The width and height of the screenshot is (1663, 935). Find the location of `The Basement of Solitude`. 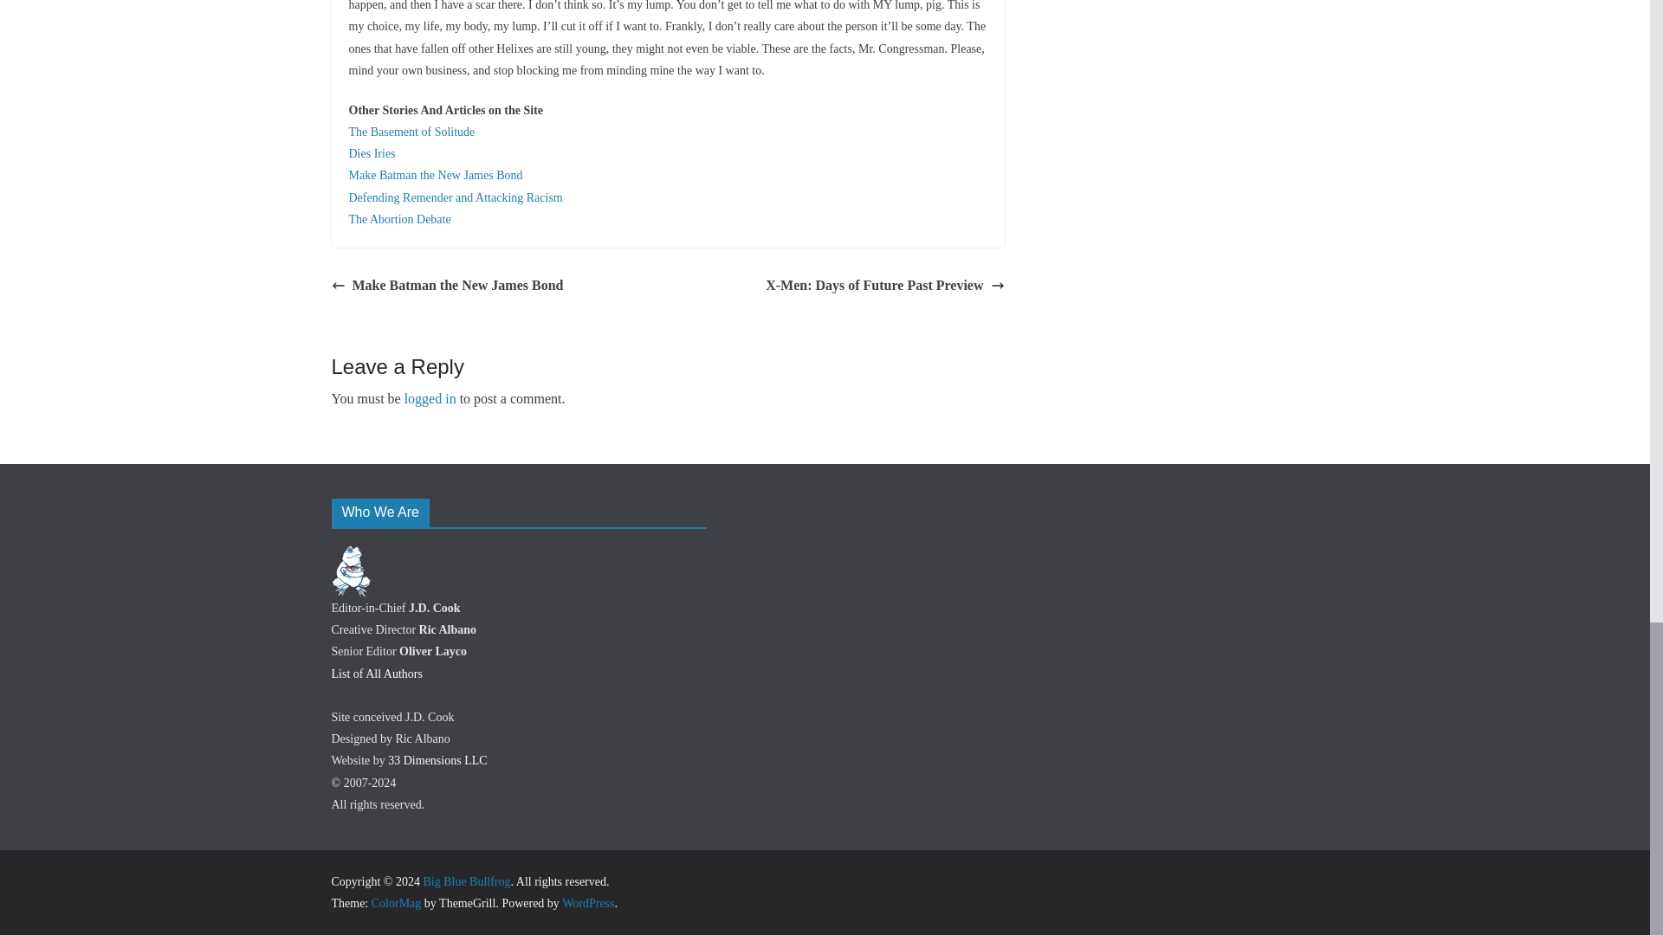

The Basement of Solitude is located at coordinates (411, 132).